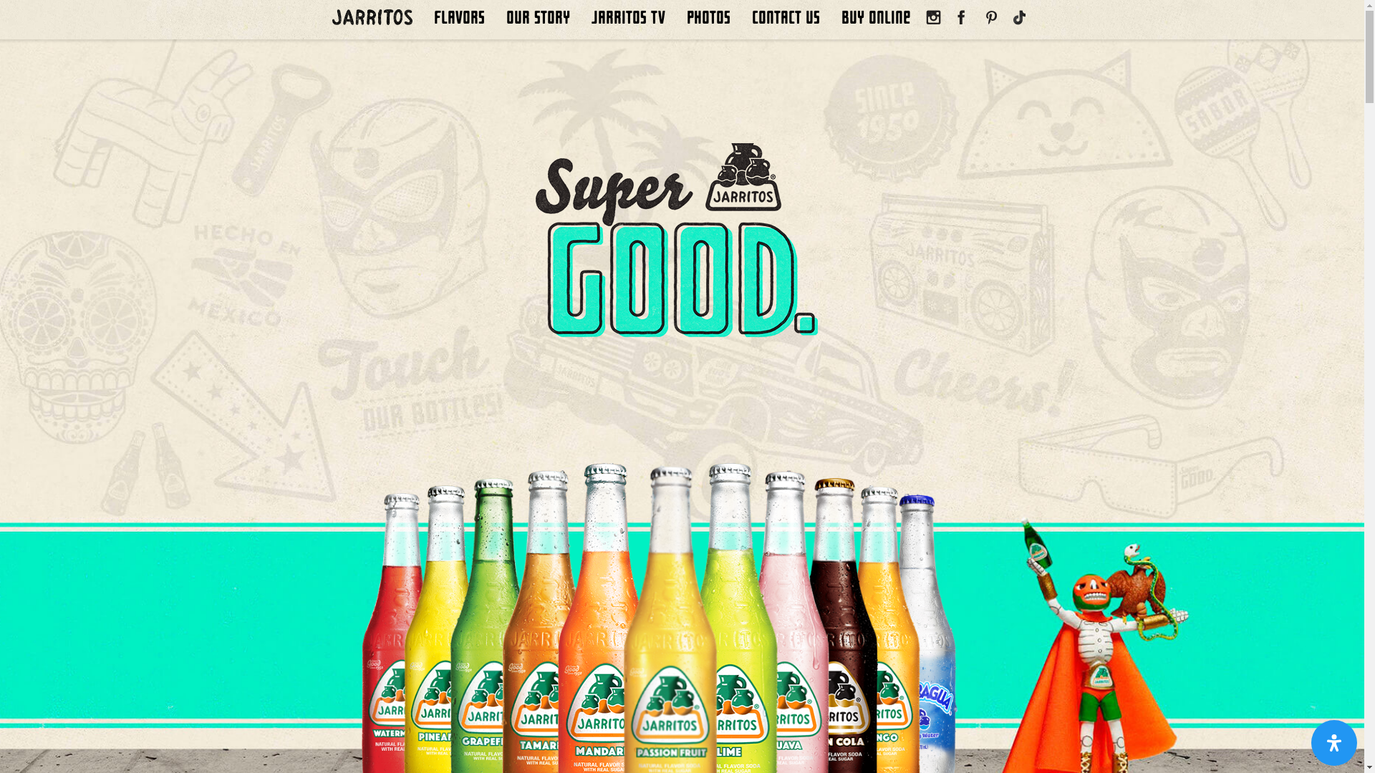 Image resolution: width=1375 pixels, height=773 pixels. What do you see at coordinates (876, 18) in the screenshot?
I see `BUY ONLINE` at bounding box center [876, 18].